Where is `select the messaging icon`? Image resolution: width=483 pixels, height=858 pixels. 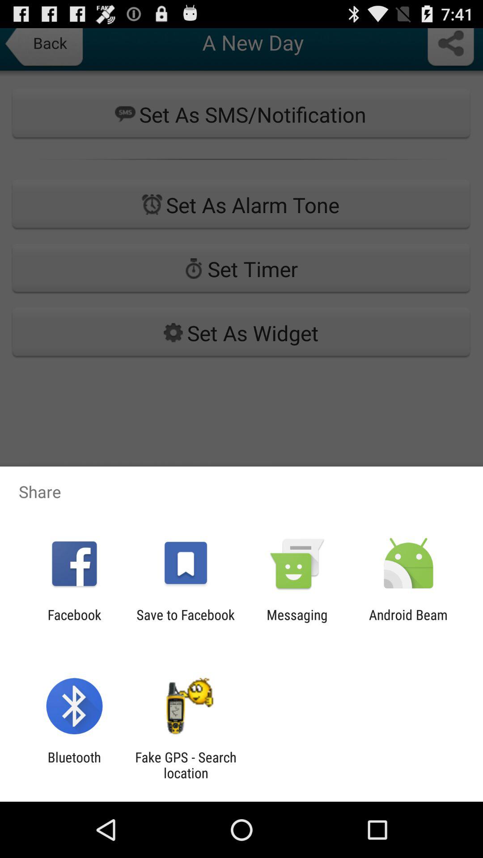
select the messaging icon is located at coordinates (297, 622).